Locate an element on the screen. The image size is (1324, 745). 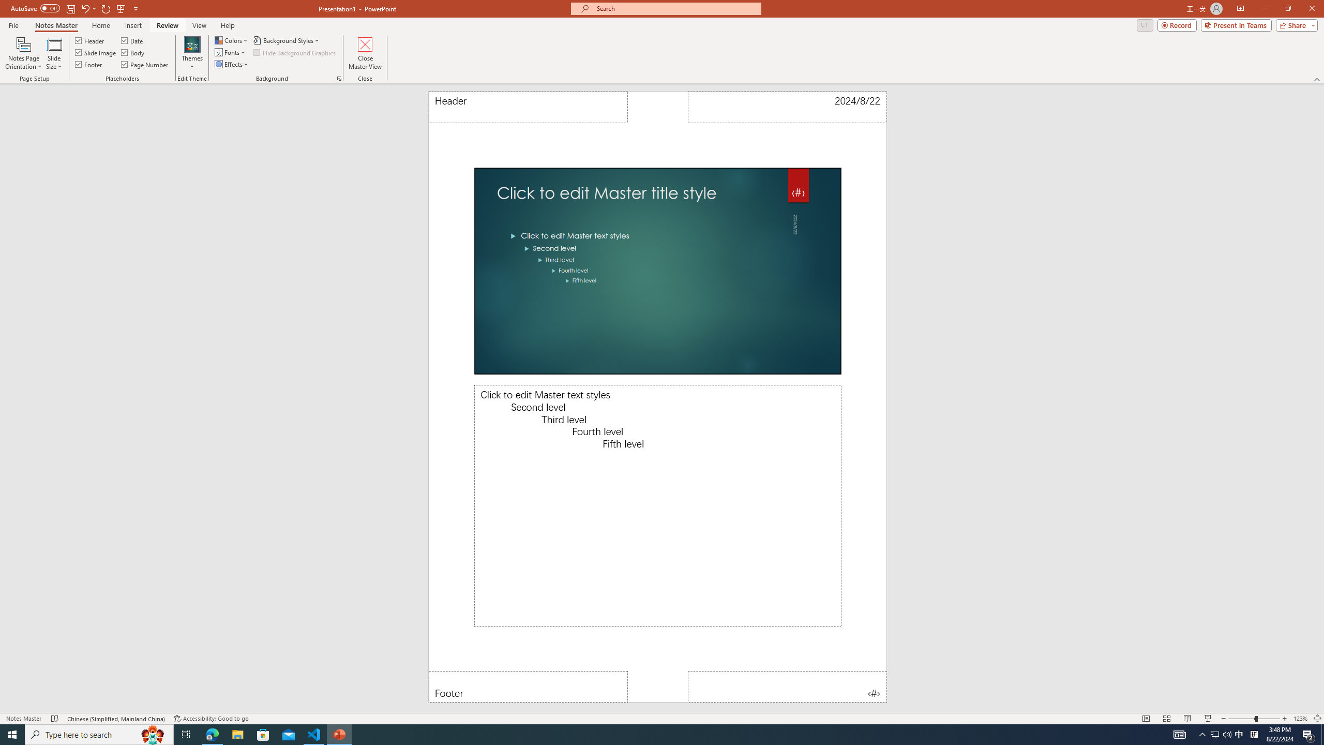
Notes Master is located at coordinates (56, 25).